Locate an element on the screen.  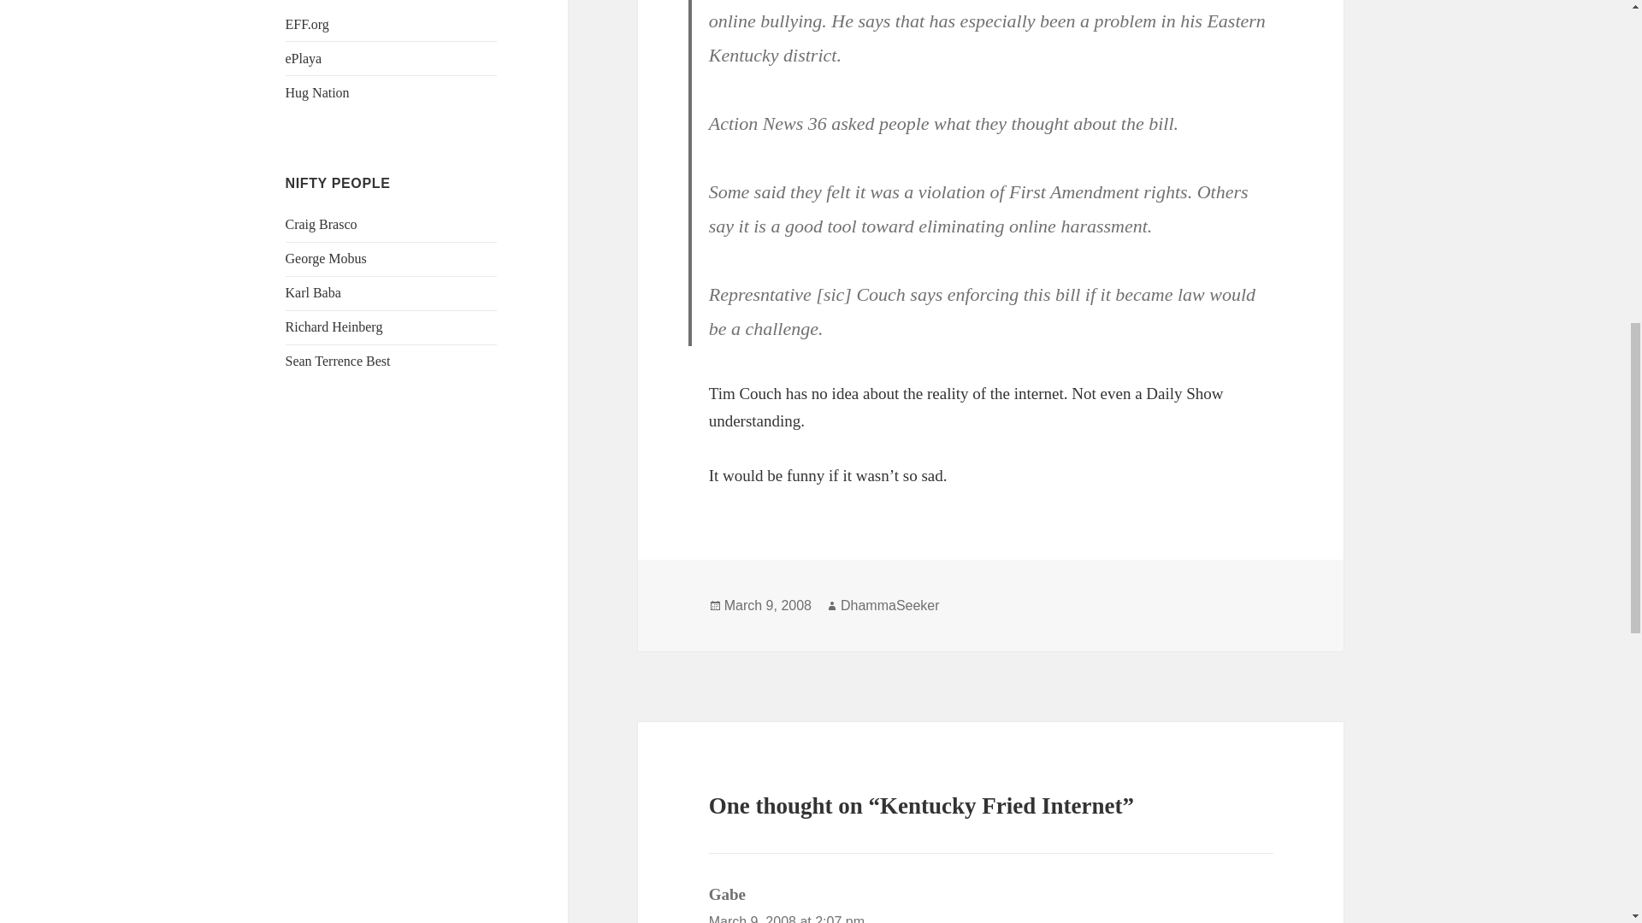
EFF.org is located at coordinates (308, 24).